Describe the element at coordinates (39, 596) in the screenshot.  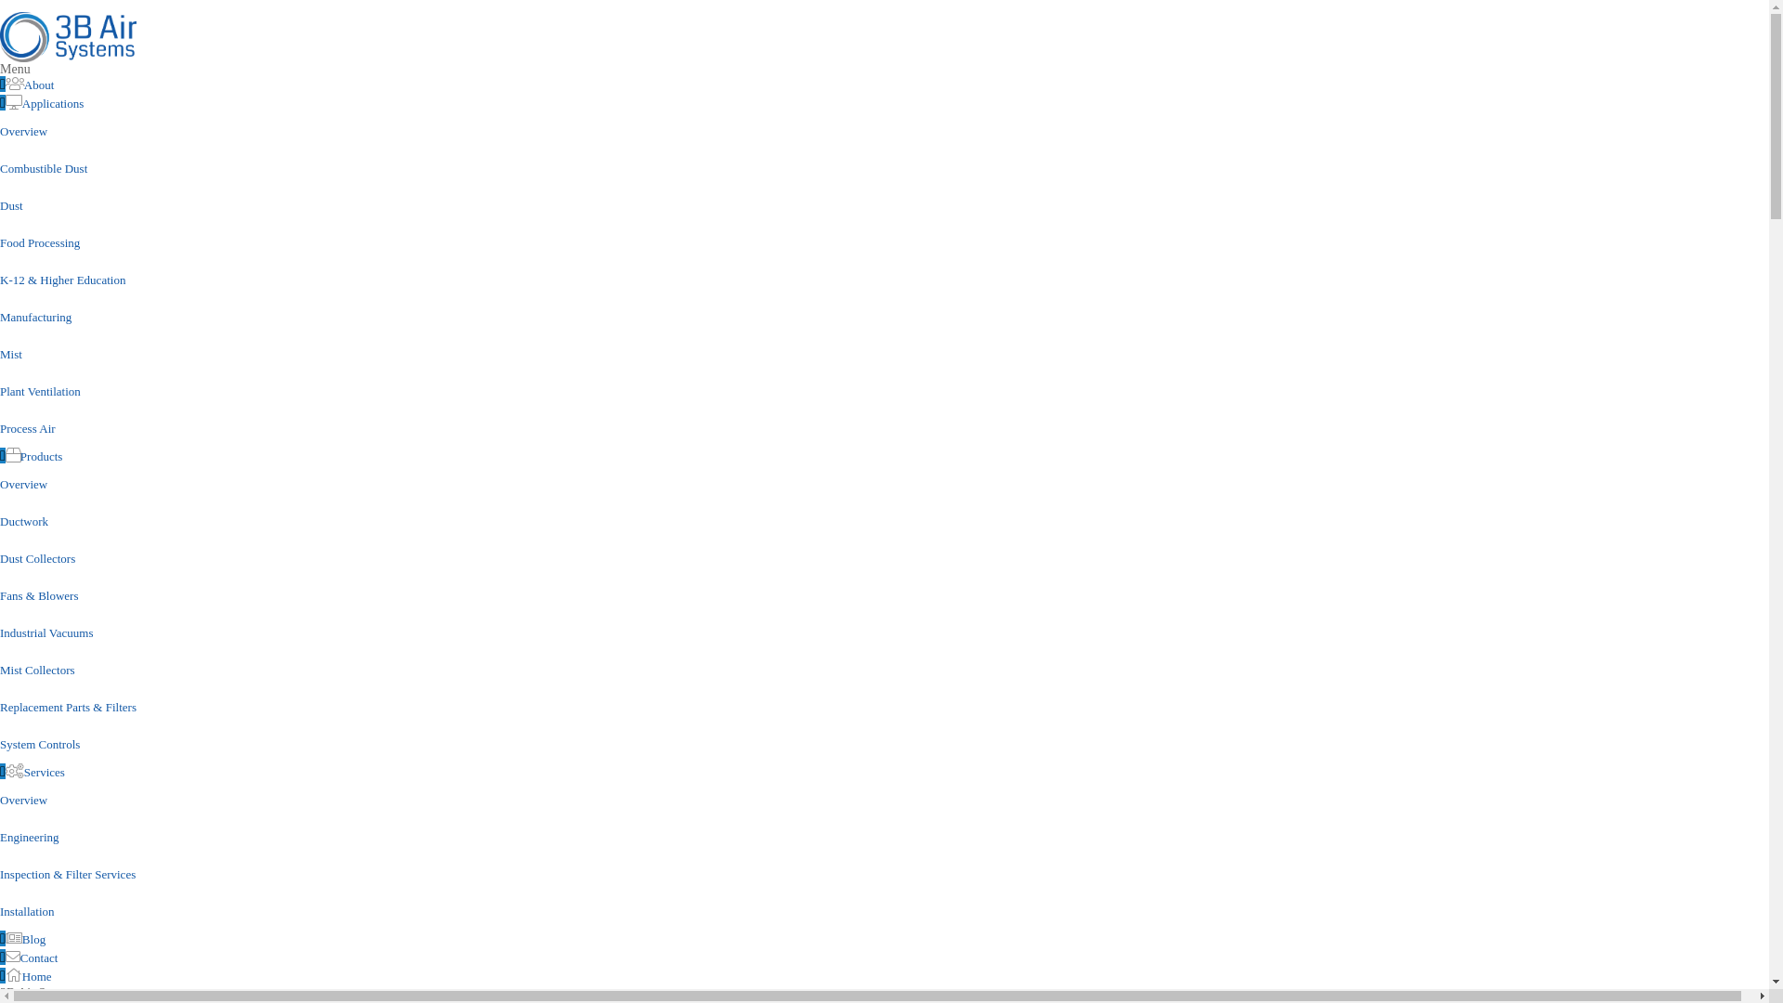
I see `Fans & Blowers` at that location.